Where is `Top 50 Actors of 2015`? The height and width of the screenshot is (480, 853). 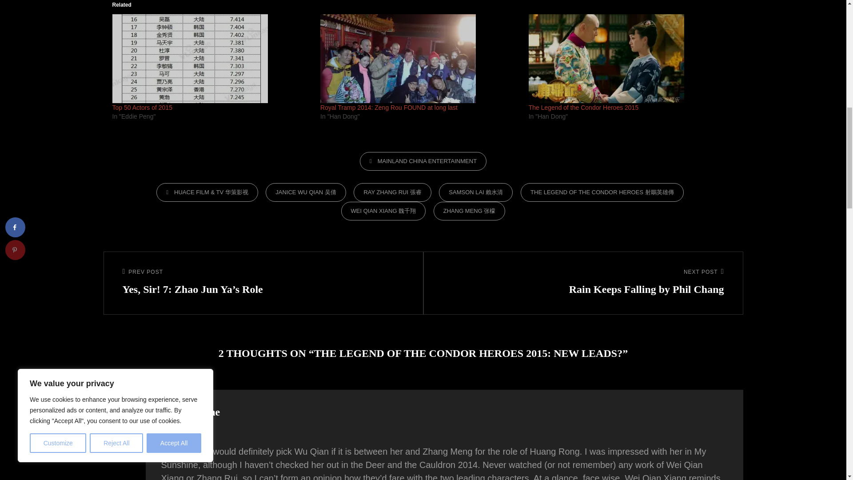
Top 50 Actors of 2015 is located at coordinates (142, 108).